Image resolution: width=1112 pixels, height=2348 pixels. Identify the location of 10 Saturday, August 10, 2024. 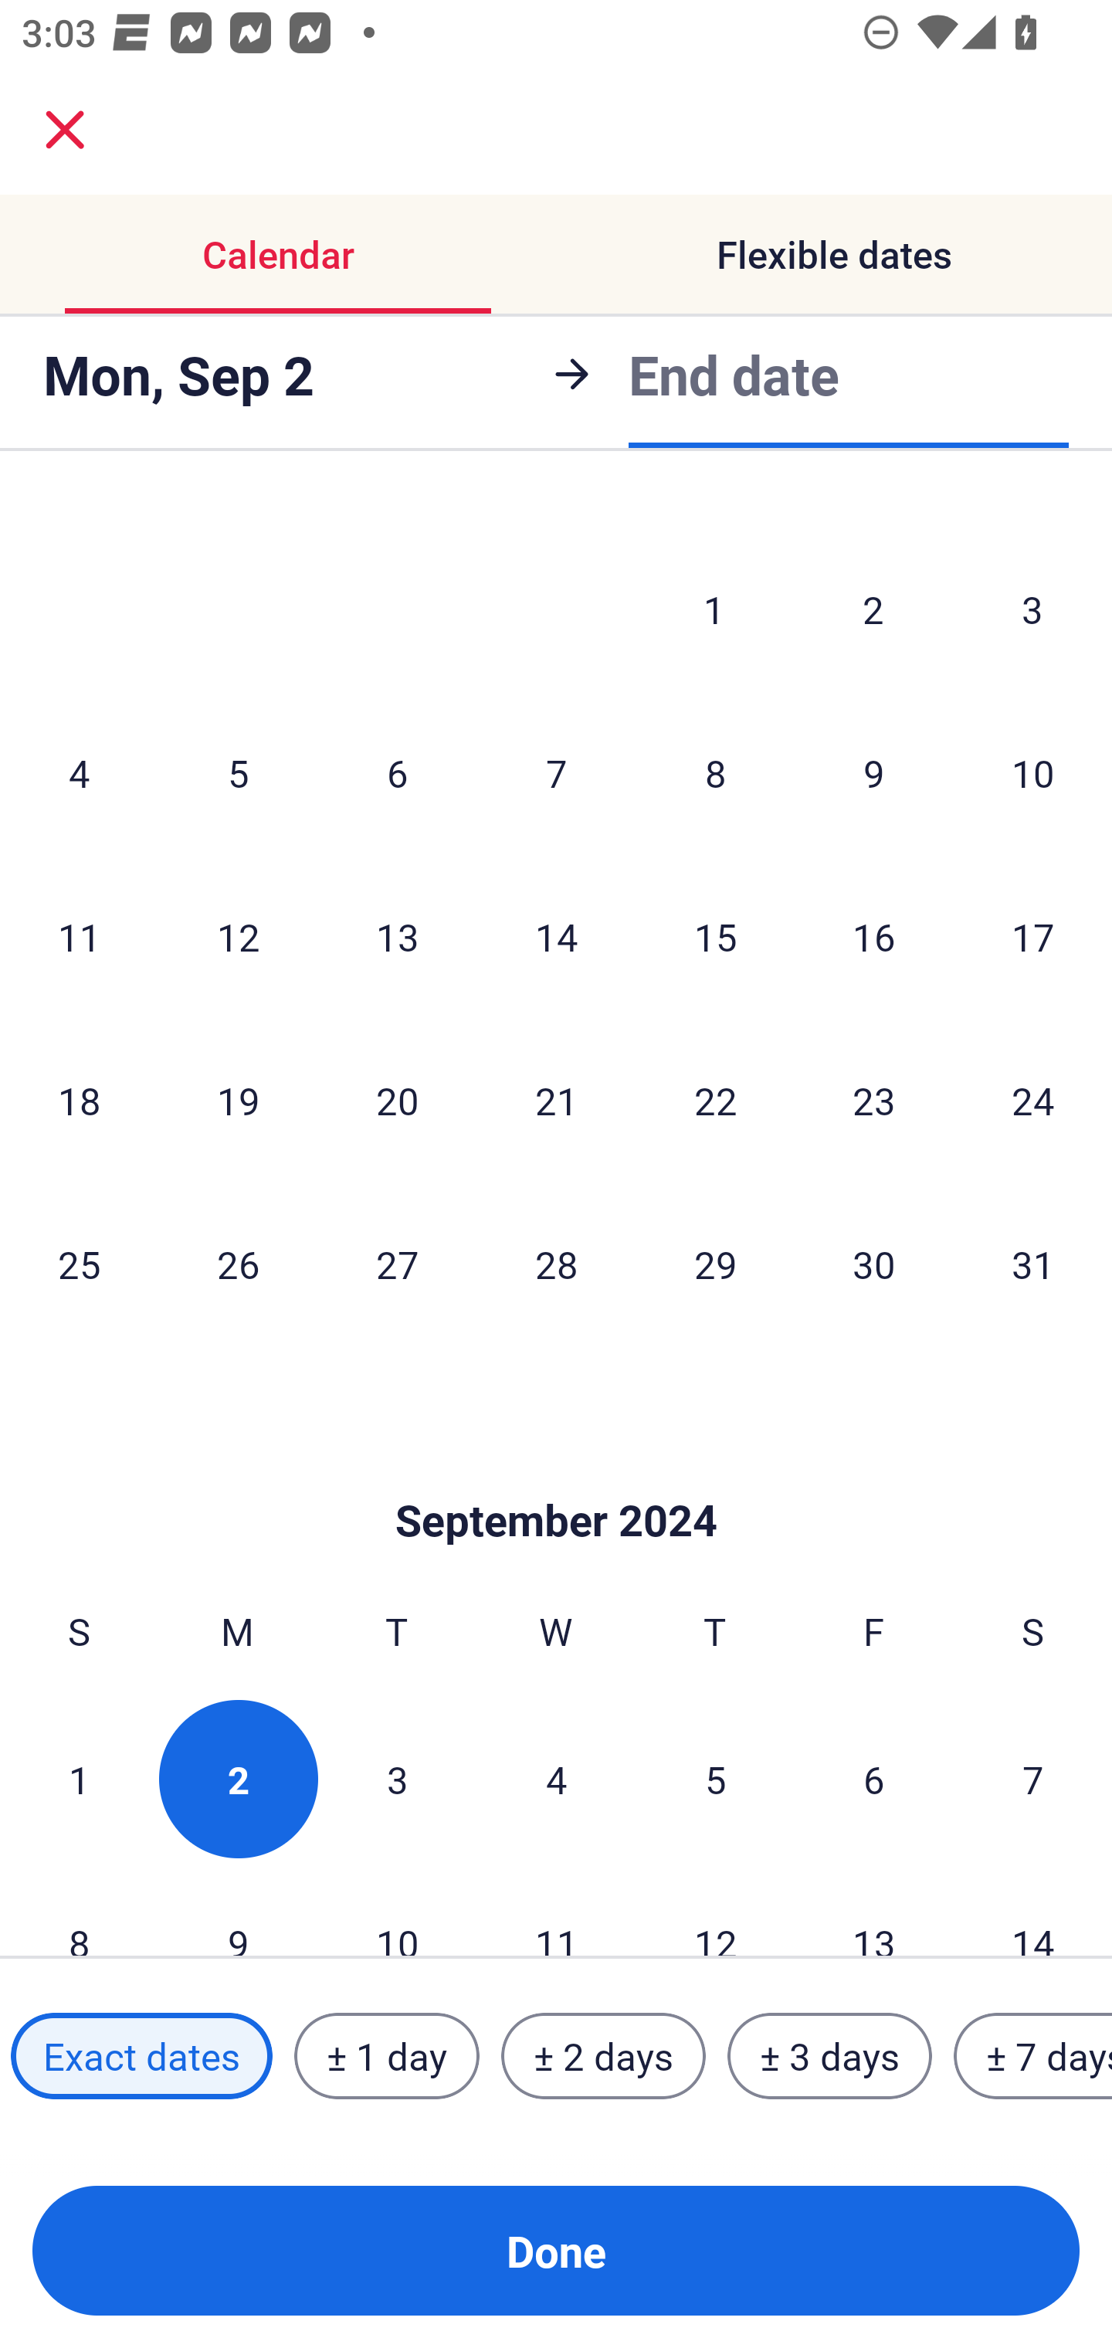
(1033, 772).